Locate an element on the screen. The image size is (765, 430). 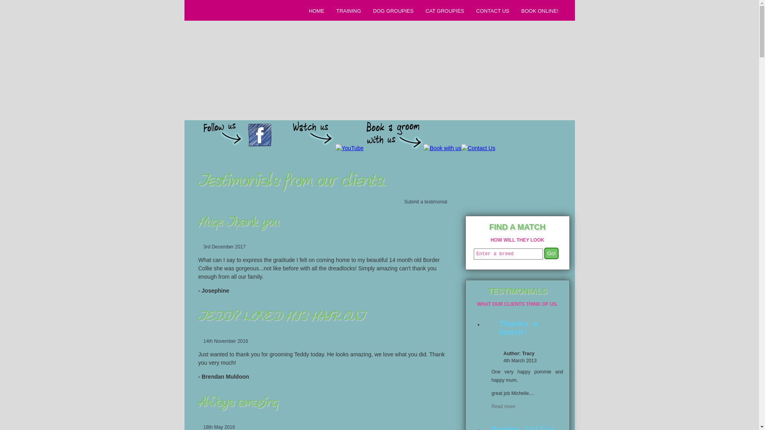
Submit a testimonial is located at coordinates (423, 201).